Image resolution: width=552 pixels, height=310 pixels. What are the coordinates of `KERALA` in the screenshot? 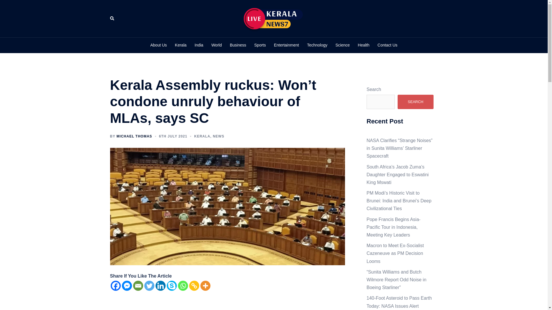 It's located at (202, 136).